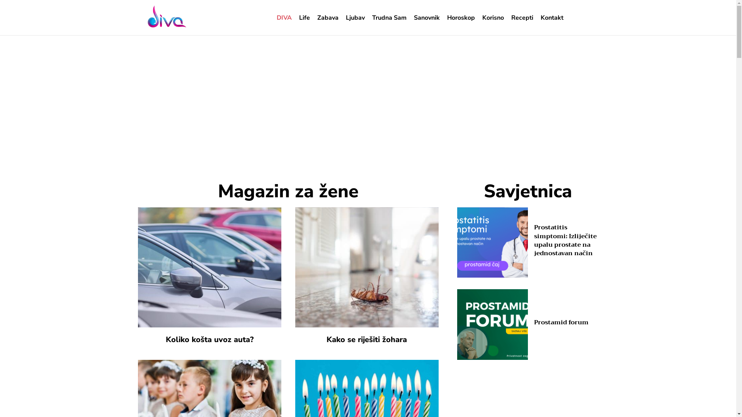  Describe the element at coordinates (328, 18) in the screenshot. I see `Zabava` at that location.